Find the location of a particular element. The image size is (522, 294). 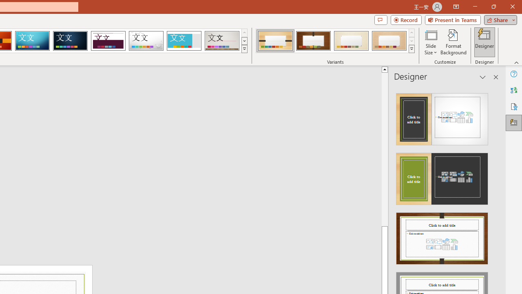

Themes is located at coordinates (244, 49).